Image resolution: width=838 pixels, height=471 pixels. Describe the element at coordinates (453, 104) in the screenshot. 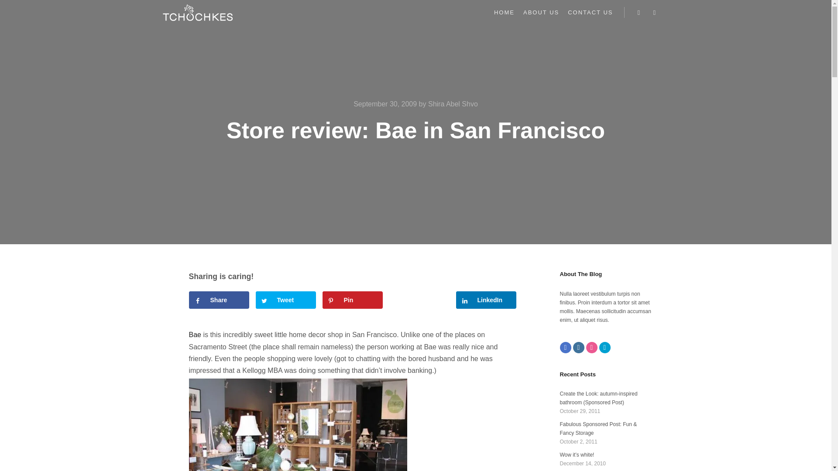

I see `Shira Abel Shvo` at that location.